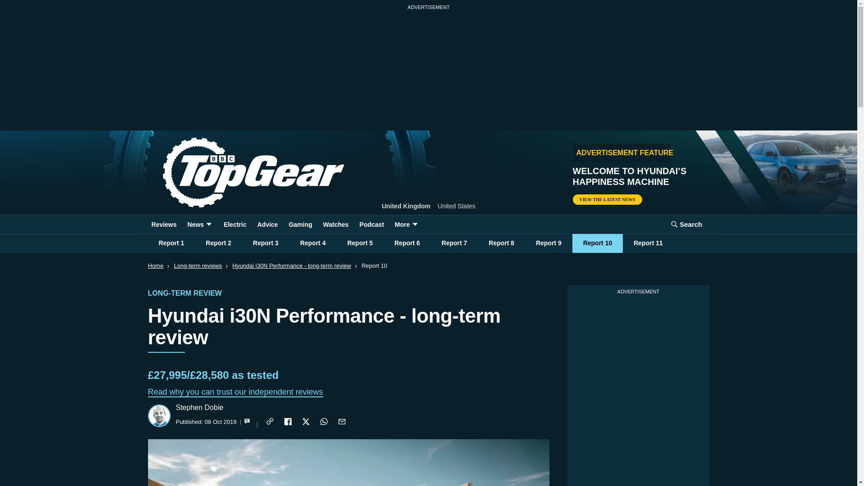  I want to click on Watches, so click(336, 224).